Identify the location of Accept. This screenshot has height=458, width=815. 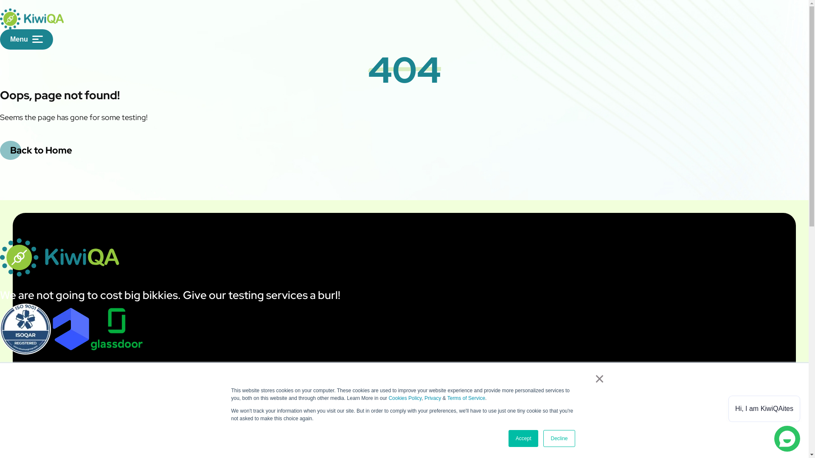
(524, 438).